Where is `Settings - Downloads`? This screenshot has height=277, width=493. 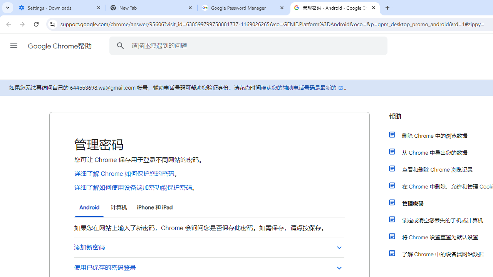
Settings - Downloads is located at coordinates (60, 8).